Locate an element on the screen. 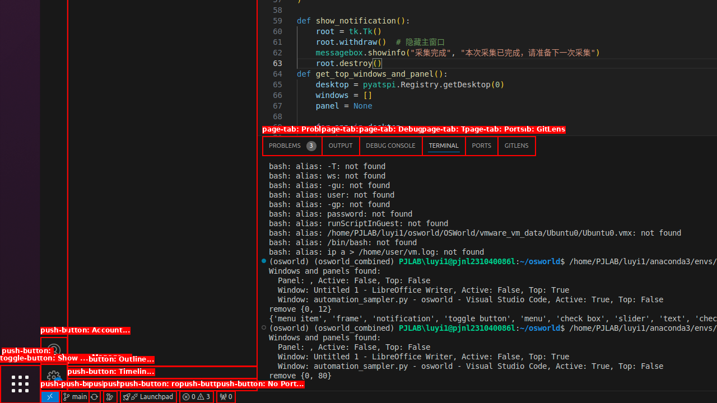 The image size is (717, 403). rocket gitlens-unplug Launchpad, GitLens Launchpad ᴘʀᴇᴠɪᴇᴡ    &mdash;    [$(question)](command:gitlens.launchpad.indicator.action?%22info%22 "What is this?") [$(gear)](command:workbench.action.openSettings?%22gitlens.launchpad%22 "Settings")  |  [$(circle-slash) Hide](command:gitlens.launchpad.indicator.action?%22hide%22 "Hide") --- [Launchpad](command:gitlens.launchpad.indicator.action?%info%22 "Learn about Launchpad") organizes your pull requests into actionable groups to help you focus and keep your team unblocked. It's always accessible using the `GitLens: Open Launchpad` command from the Command Palette. --- [Connect an integration](command:gitlens.showLaunchpad?%7B%22source%22%3A%22launchpad-indicator%22%7D "Connect an integration") to get started. is located at coordinates (148, 397).